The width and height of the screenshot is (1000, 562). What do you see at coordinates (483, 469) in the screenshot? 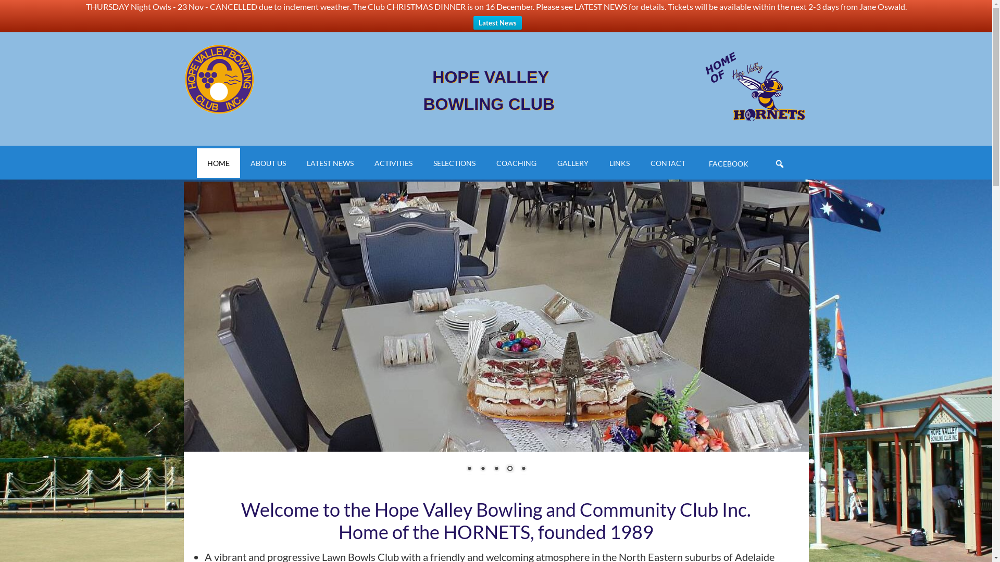
I see `2` at bounding box center [483, 469].